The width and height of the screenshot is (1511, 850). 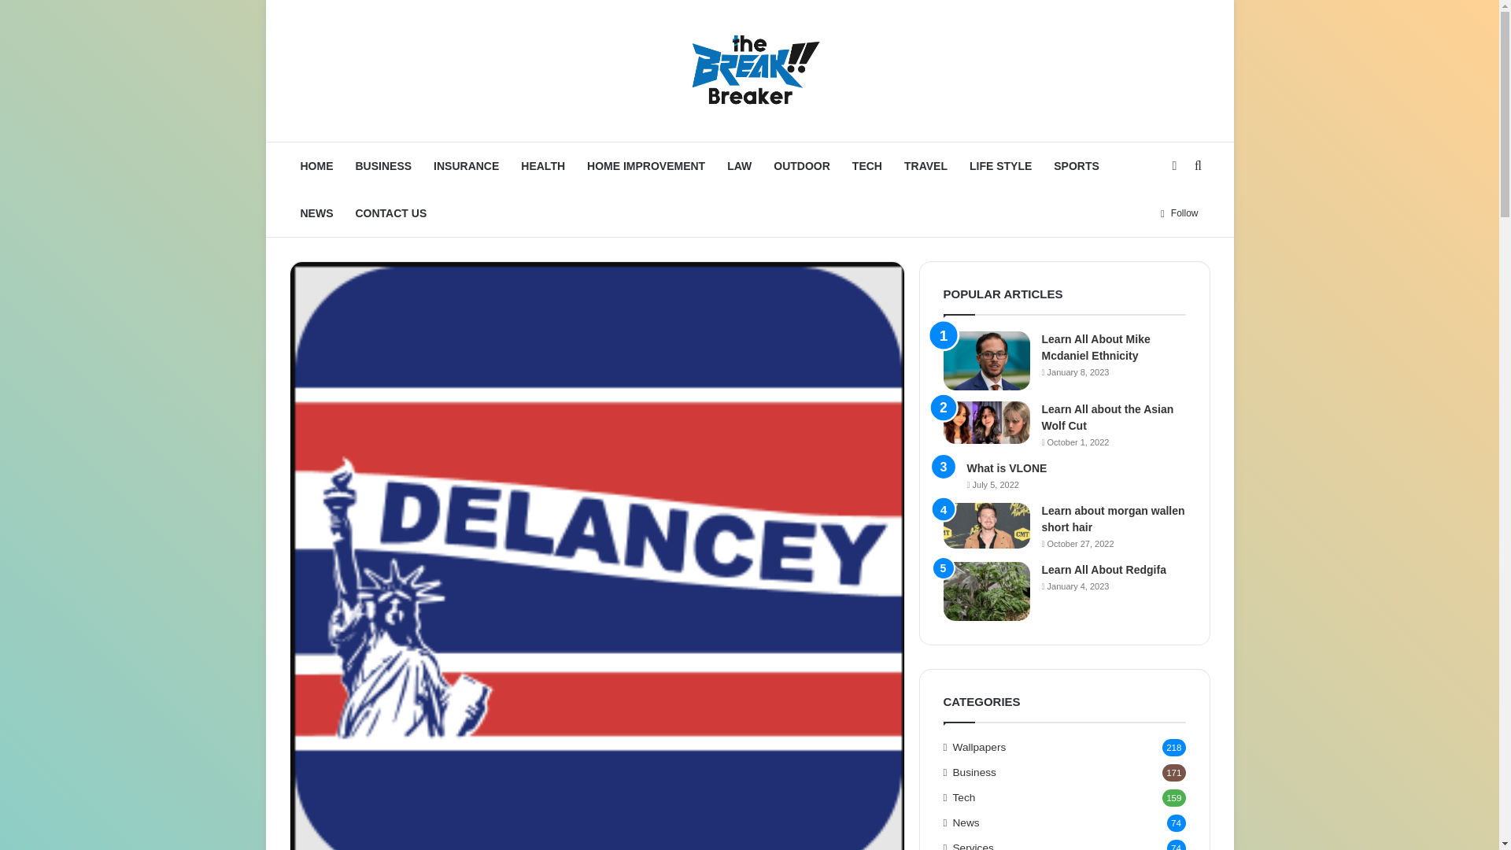 I want to click on OUTDOOR, so click(x=802, y=165).